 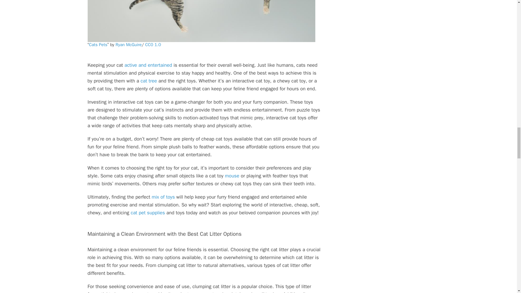 I want to click on Ryan McGuire, so click(x=129, y=44).